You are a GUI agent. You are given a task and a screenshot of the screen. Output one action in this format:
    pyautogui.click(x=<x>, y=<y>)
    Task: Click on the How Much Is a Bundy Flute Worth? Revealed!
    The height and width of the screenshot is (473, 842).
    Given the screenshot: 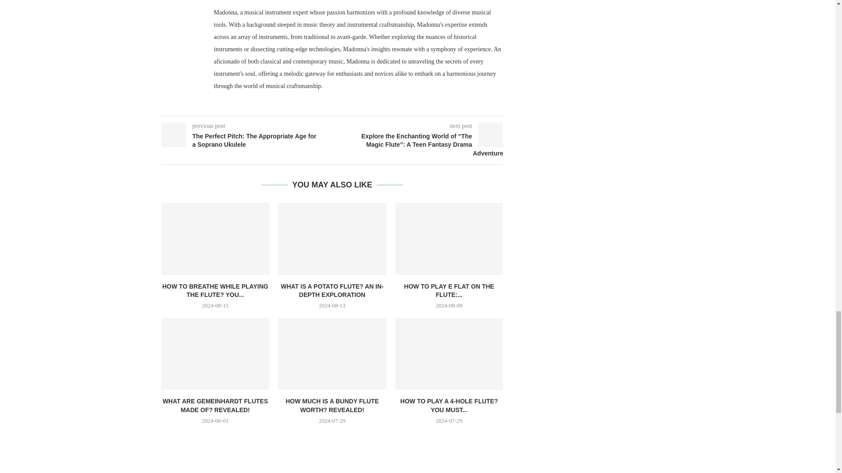 What is the action you would take?
    pyautogui.click(x=332, y=353)
    